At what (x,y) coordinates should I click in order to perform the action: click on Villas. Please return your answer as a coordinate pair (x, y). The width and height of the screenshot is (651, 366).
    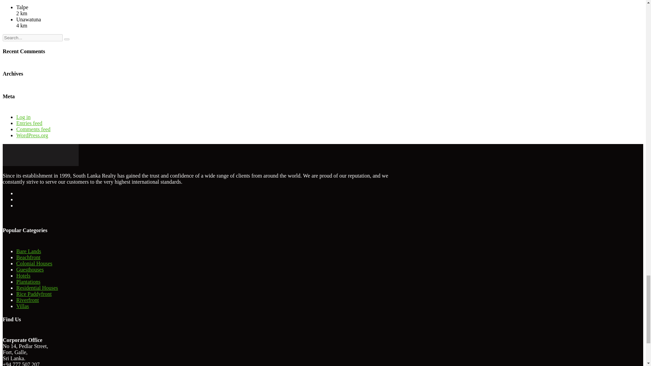
    Looking at the image, I should click on (22, 306).